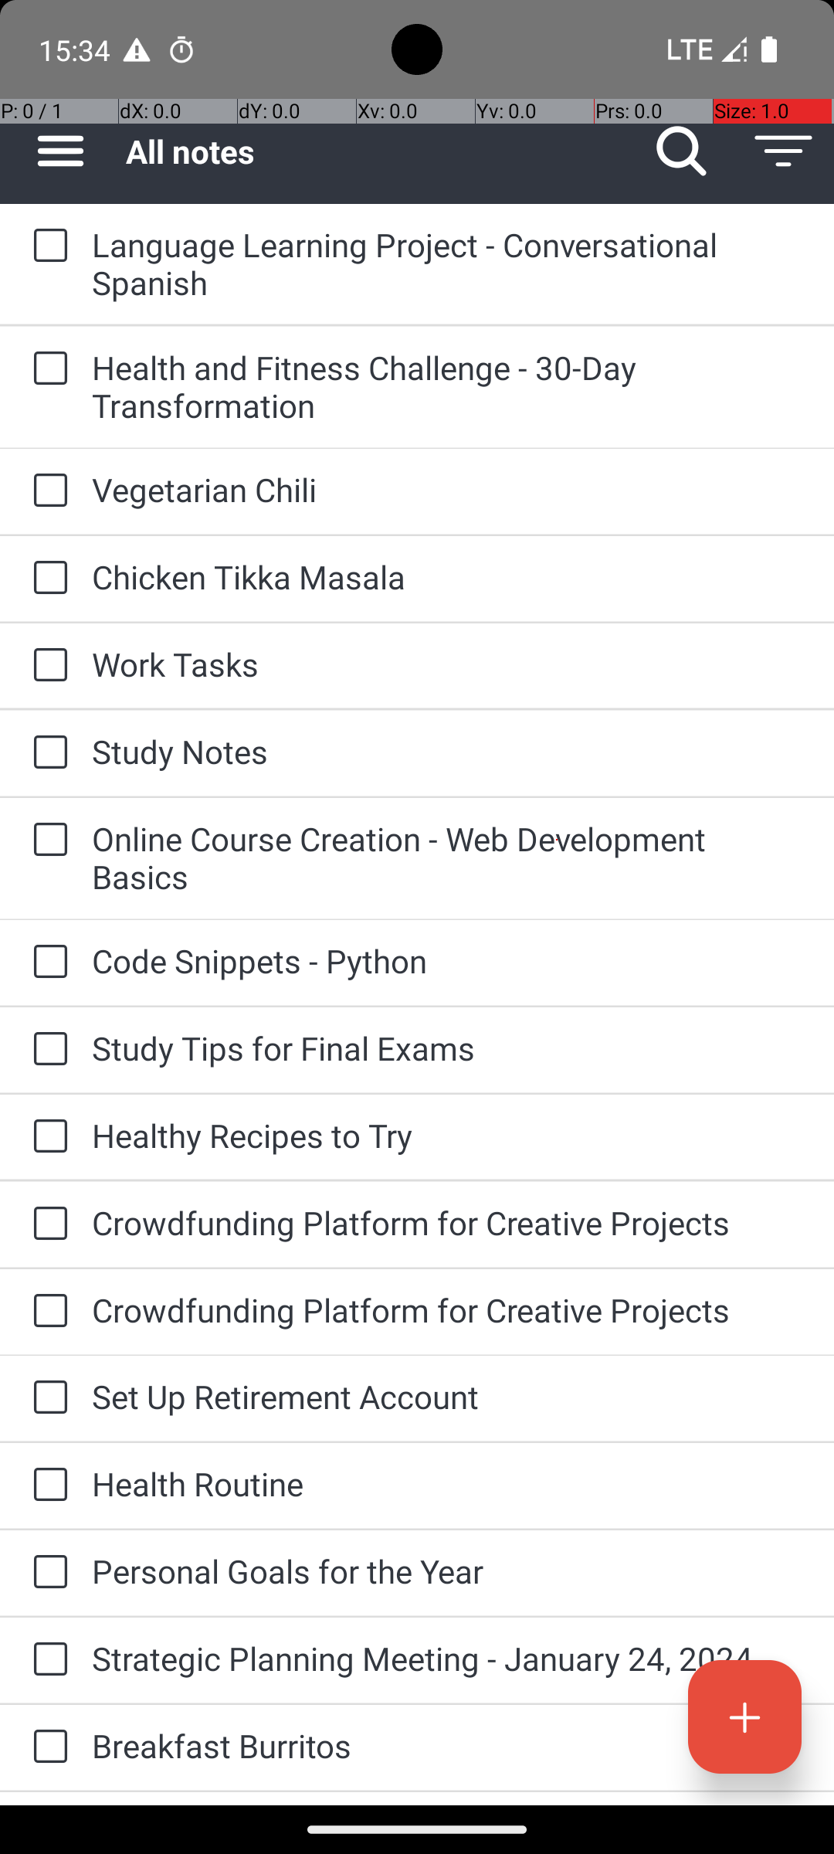  Describe the element at coordinates (46, 1137) in the screenshot. I see `to-do: Healthy Recipes to Try` at that location.